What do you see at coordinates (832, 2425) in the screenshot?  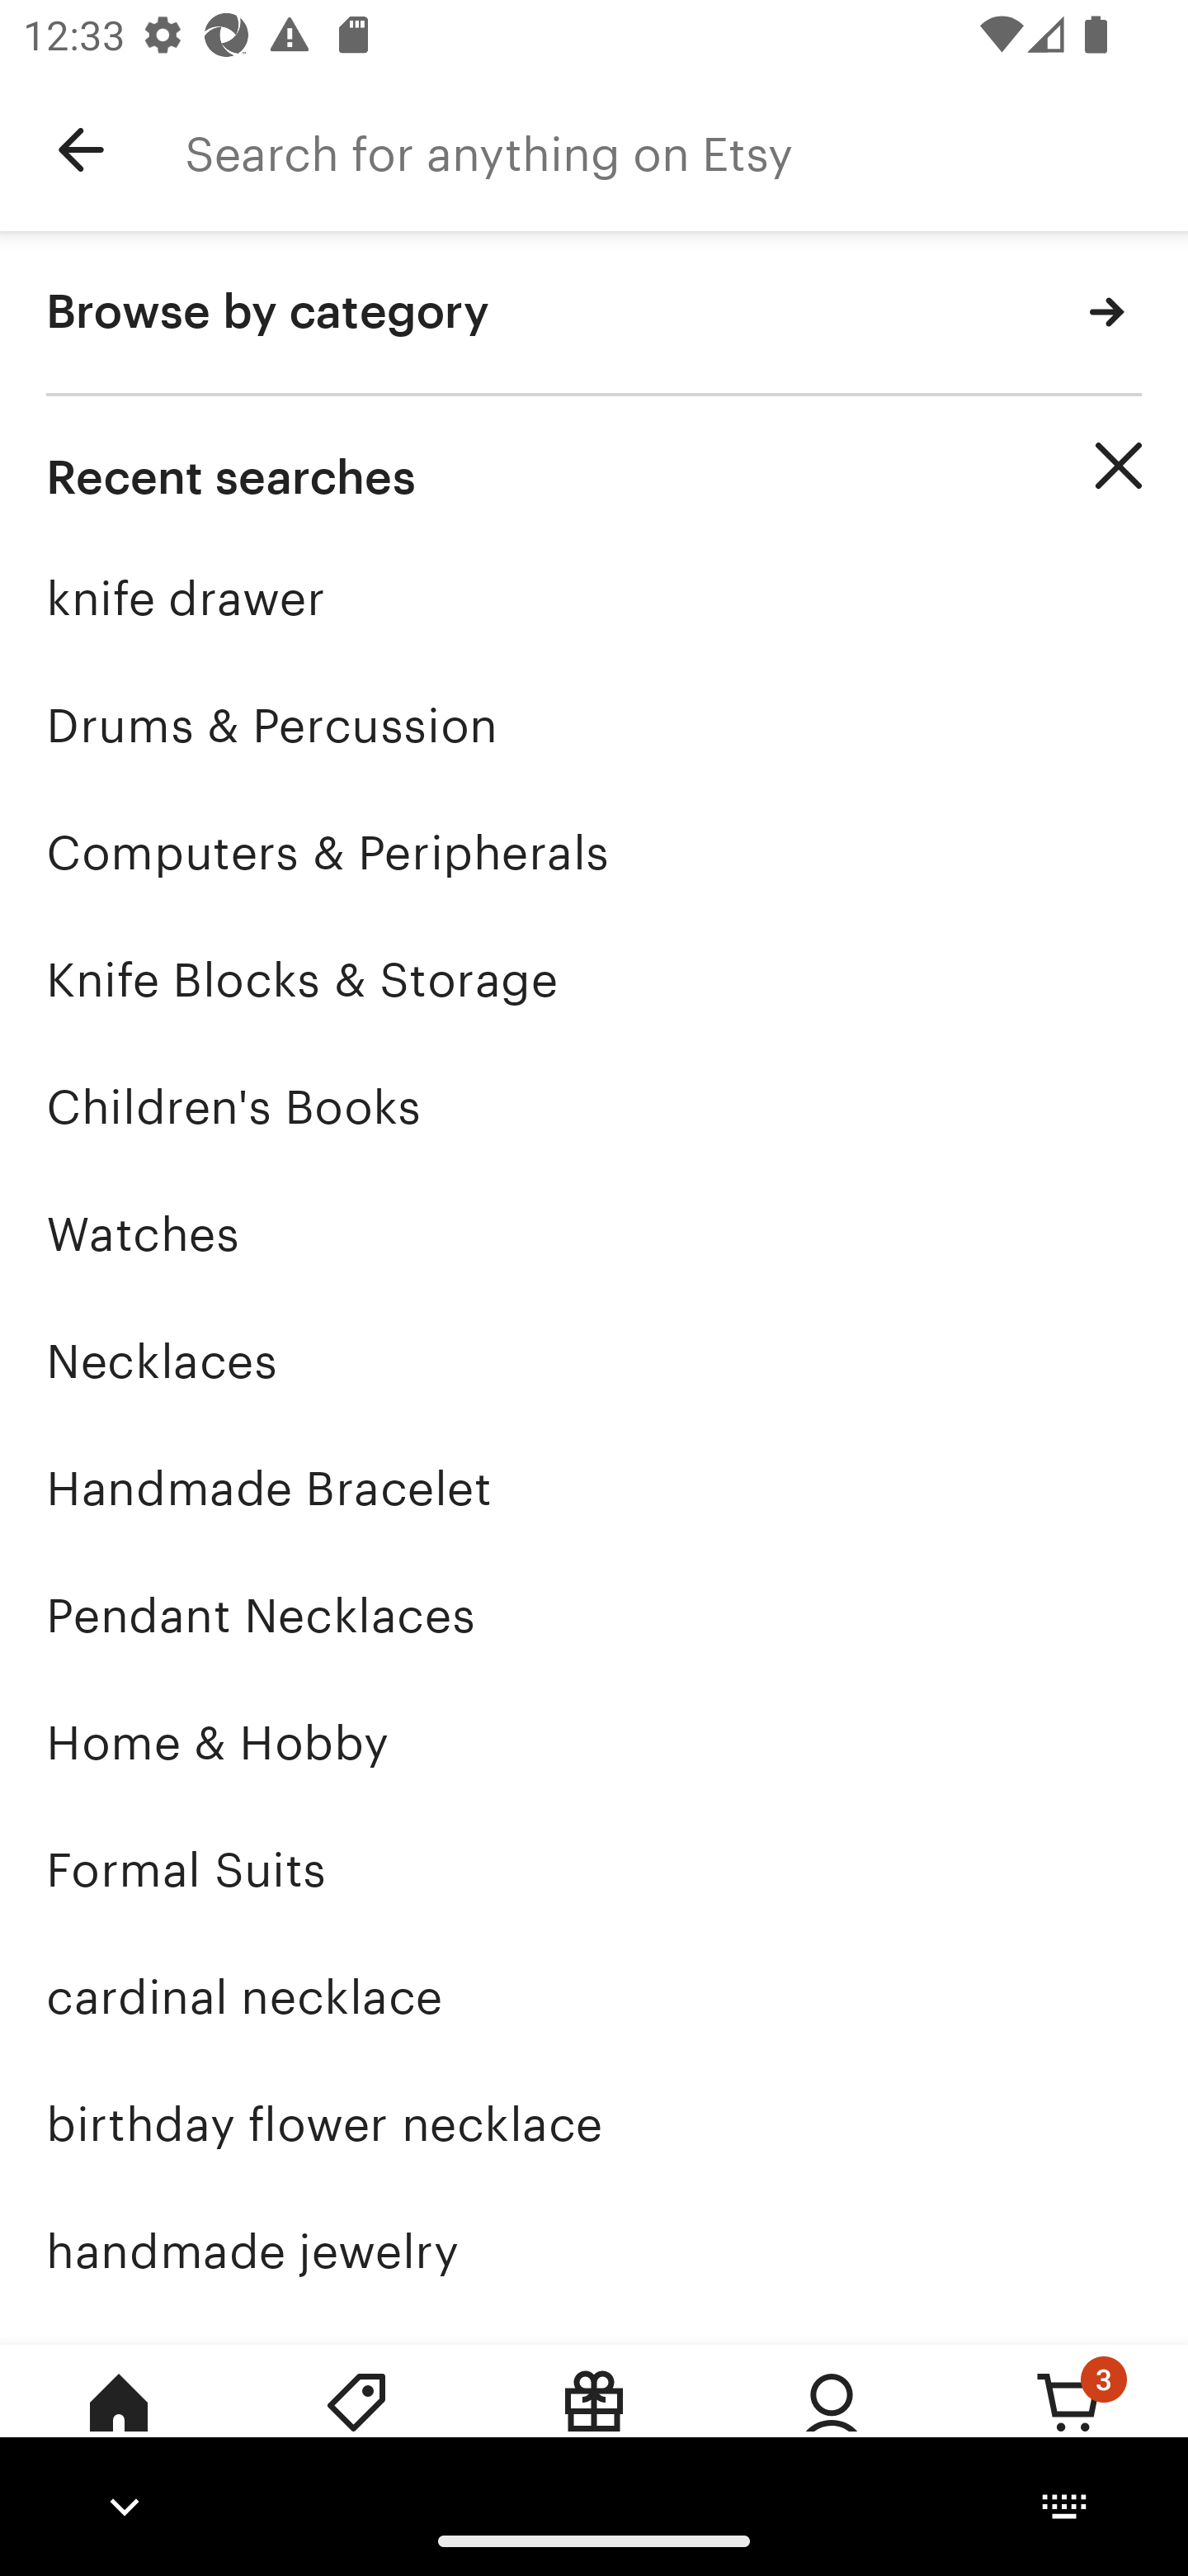 I see `You` at bounding box center [832, 2425].